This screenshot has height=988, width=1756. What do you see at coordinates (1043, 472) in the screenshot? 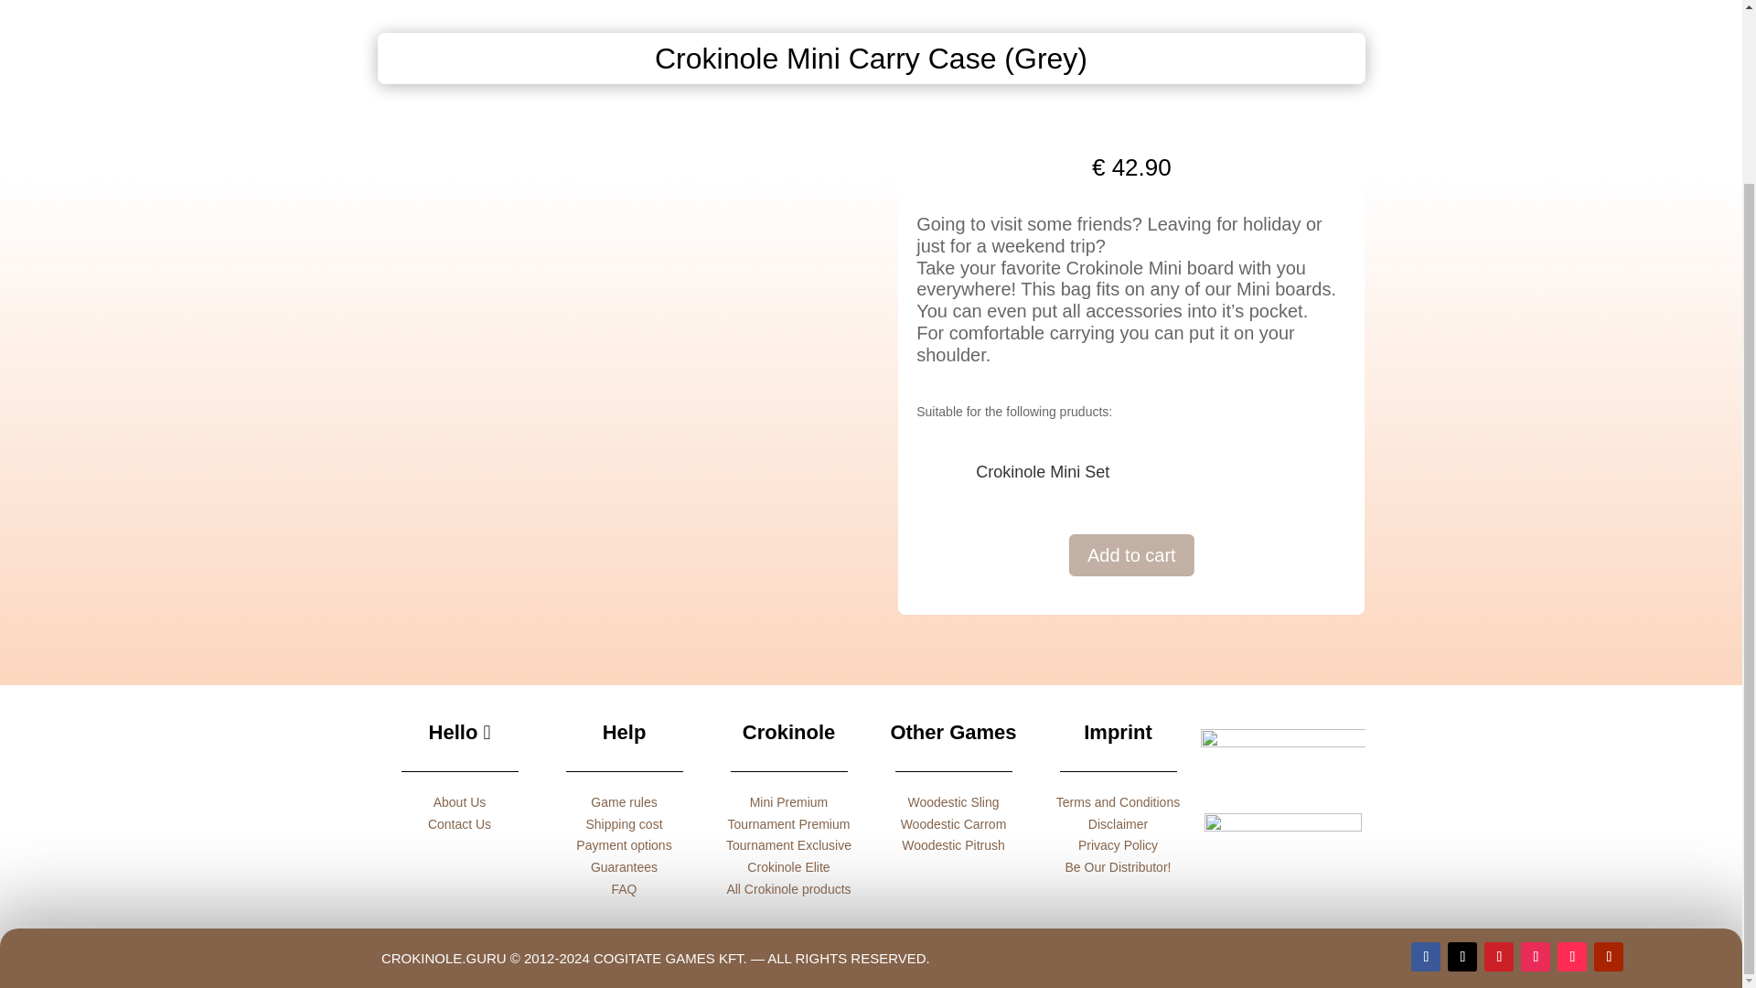
I see `Crokinole Mini Set` at bounding box center [1043, 472].